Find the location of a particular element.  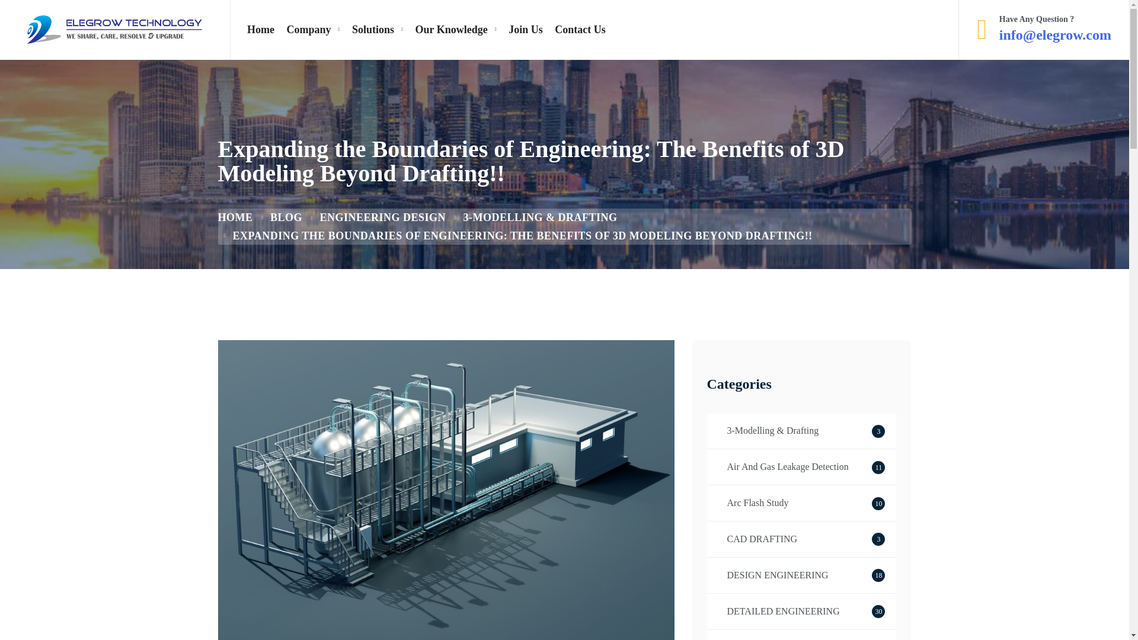

Solutions is located at coordinates (580, 30).